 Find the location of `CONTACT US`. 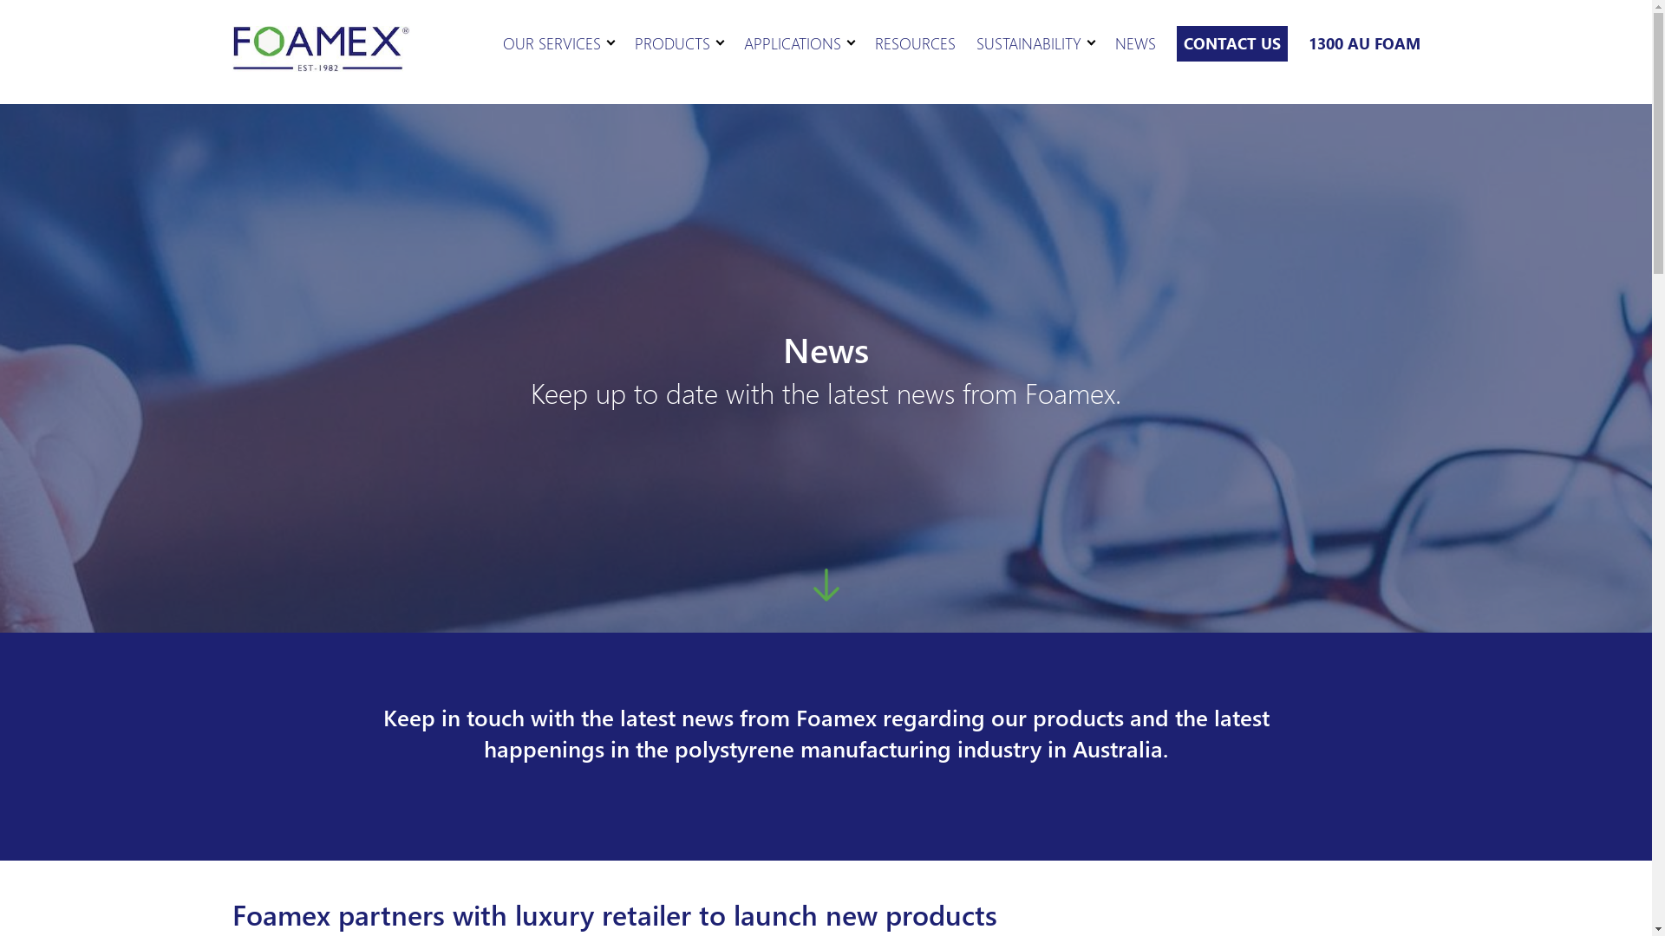

CONTACT US is located at coordinates (1231, 43).